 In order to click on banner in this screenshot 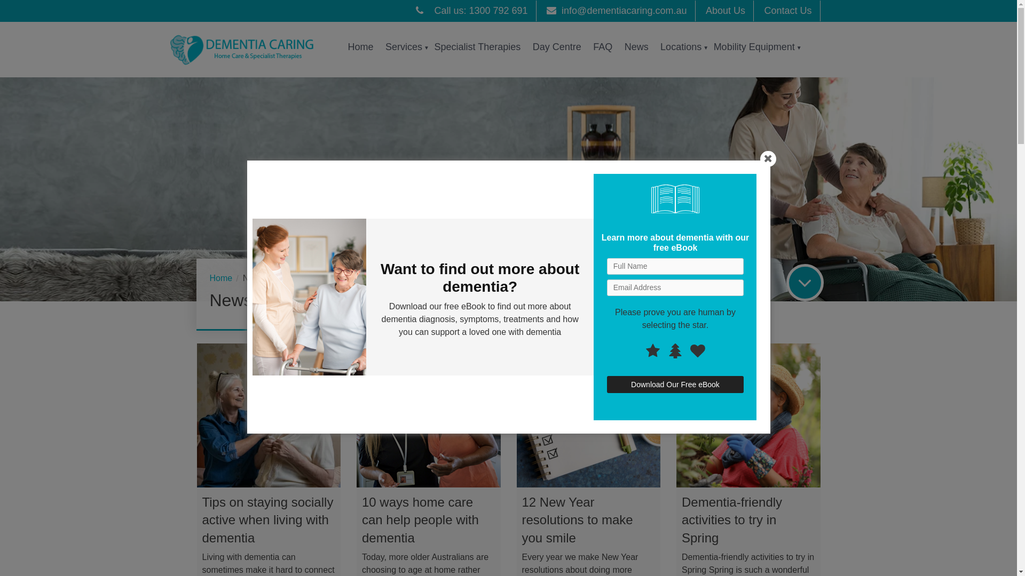, I will do `click(508, 189)`.